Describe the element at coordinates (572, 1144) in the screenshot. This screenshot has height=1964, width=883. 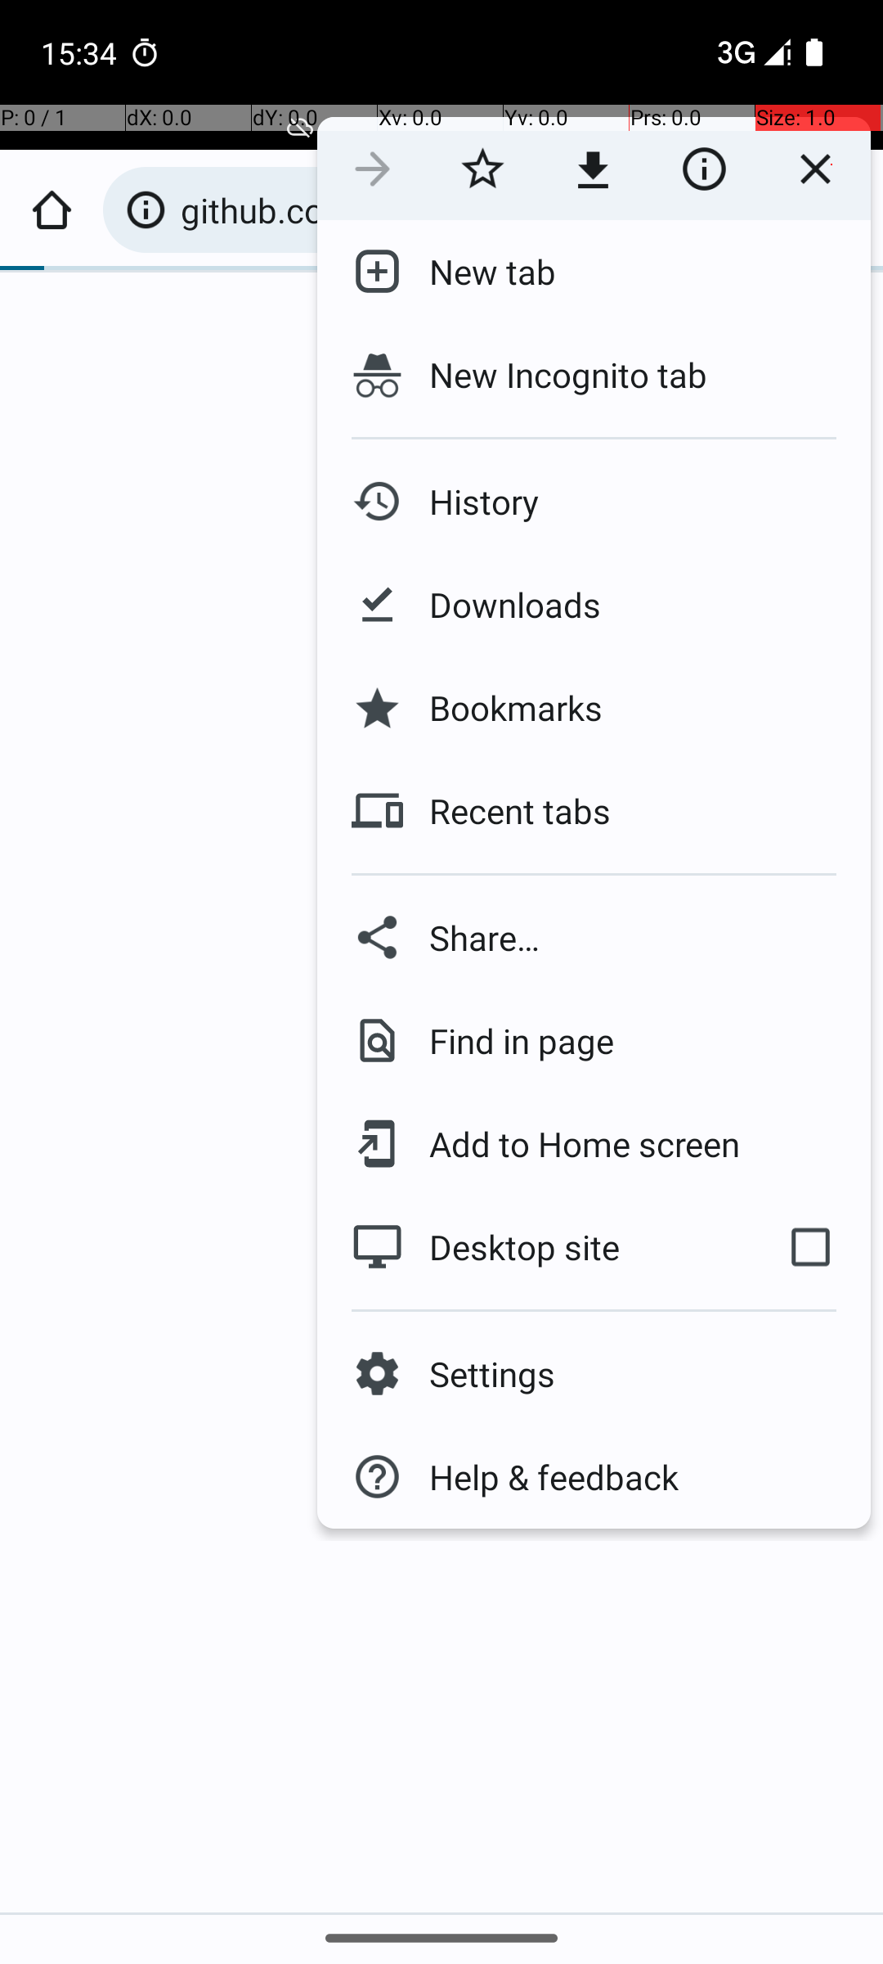
I see `Add to Home screen` at that location.